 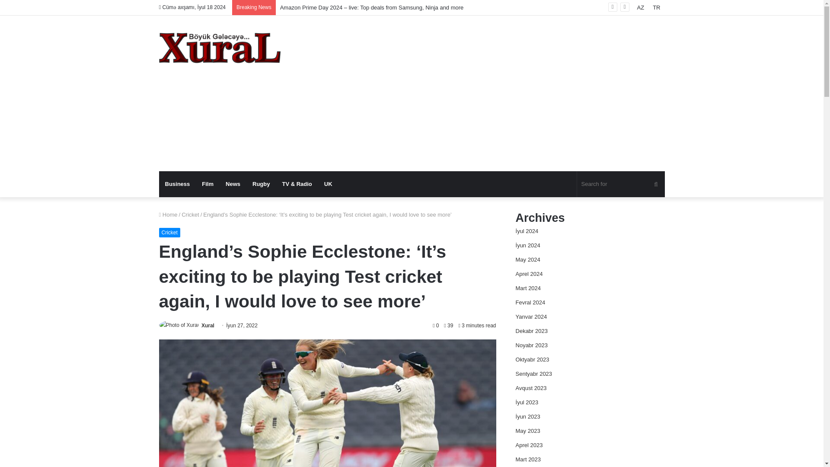 What do you see at coordinates (190, 214) in the screenshot?
I see `Cricket` at bounding box center [190, 214].